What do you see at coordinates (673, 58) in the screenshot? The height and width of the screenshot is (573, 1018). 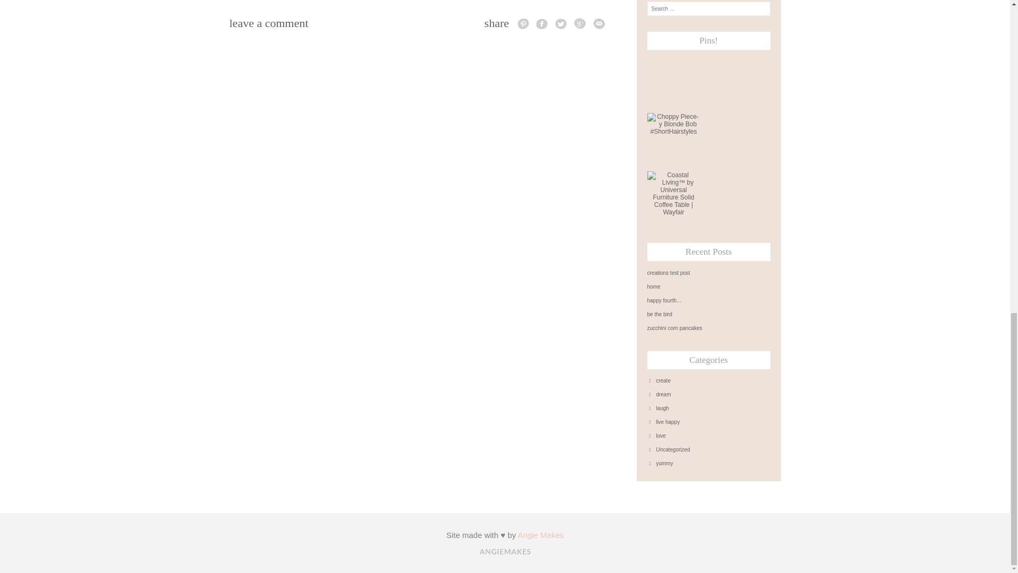 I see ` - Pinned on Aug 16, 2021` at bounding box center [673, 58].